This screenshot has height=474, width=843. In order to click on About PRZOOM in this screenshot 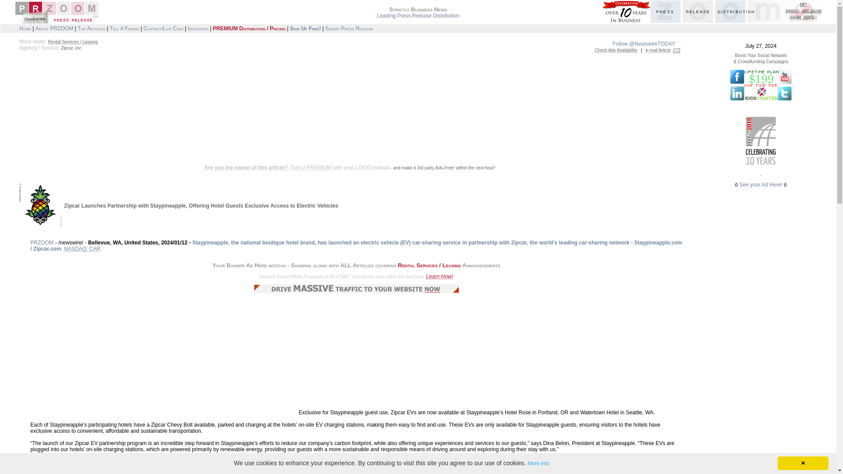, I will do `click(54, 29)`.